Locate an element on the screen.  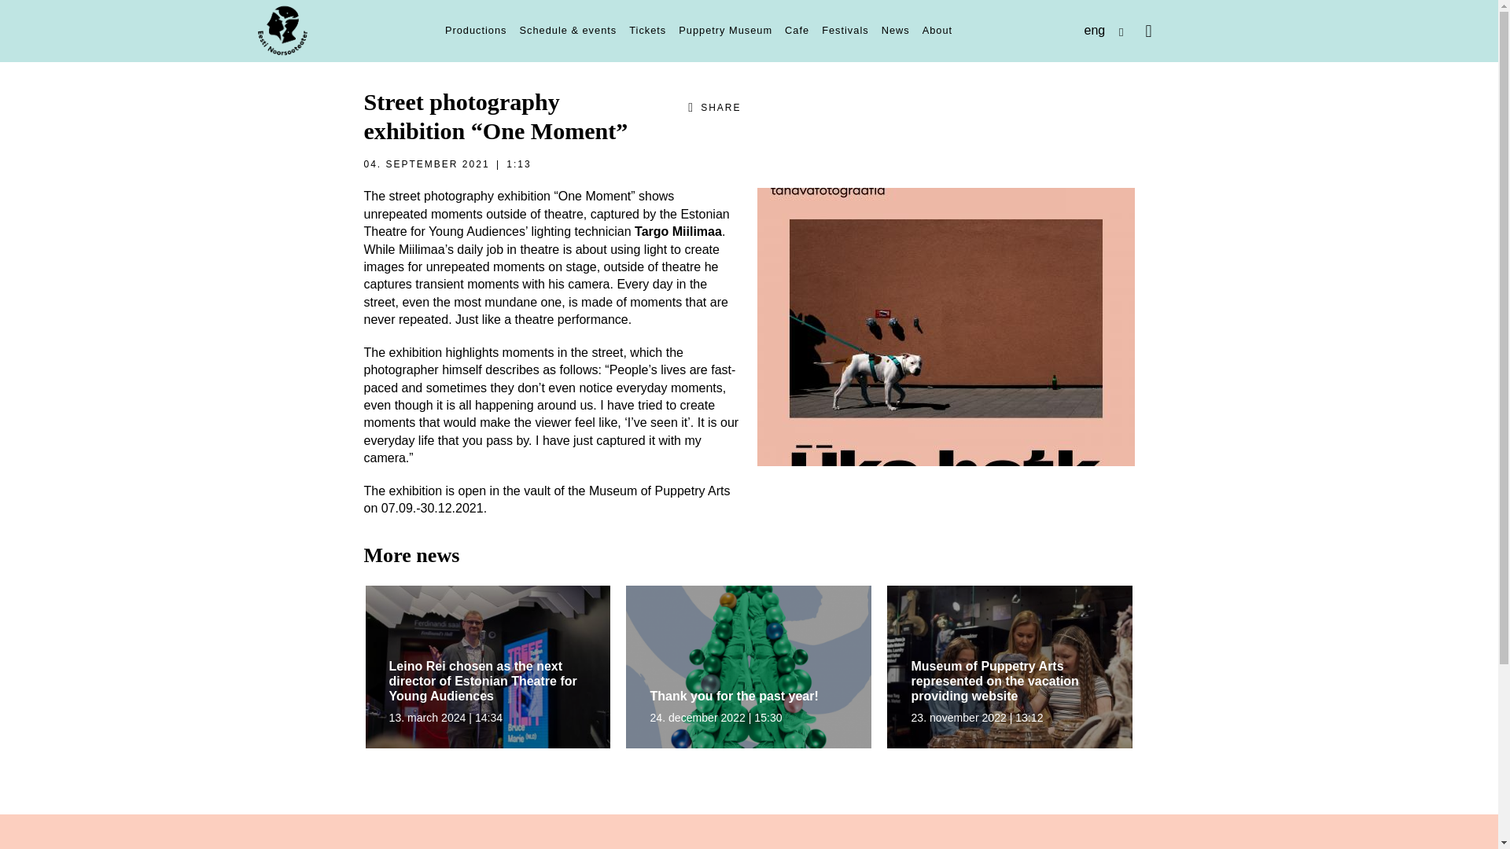
Productions is located at coordinates (476, 31).